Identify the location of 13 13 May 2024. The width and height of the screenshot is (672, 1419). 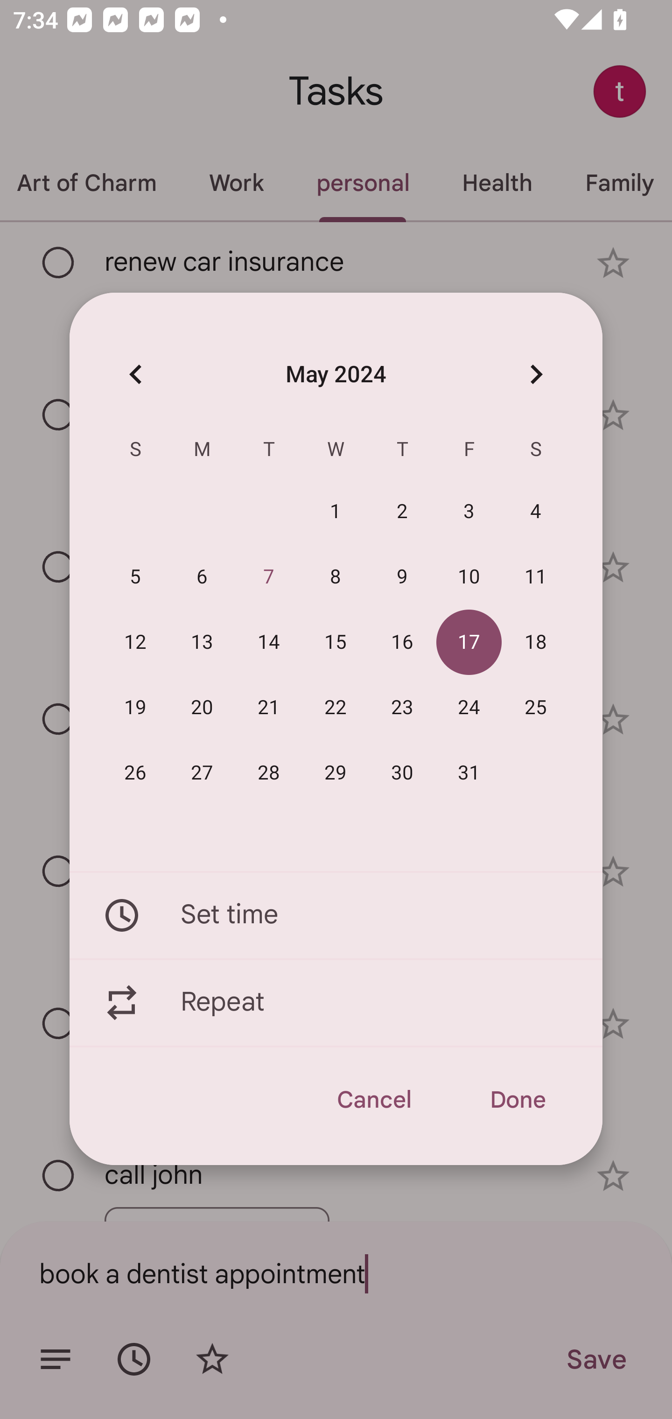
(202, 643).